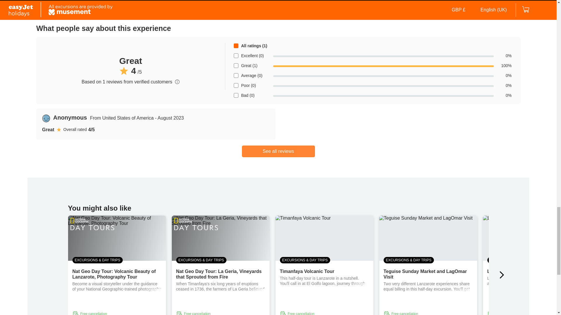  I want to click on See all reviews, so click(278, 151).